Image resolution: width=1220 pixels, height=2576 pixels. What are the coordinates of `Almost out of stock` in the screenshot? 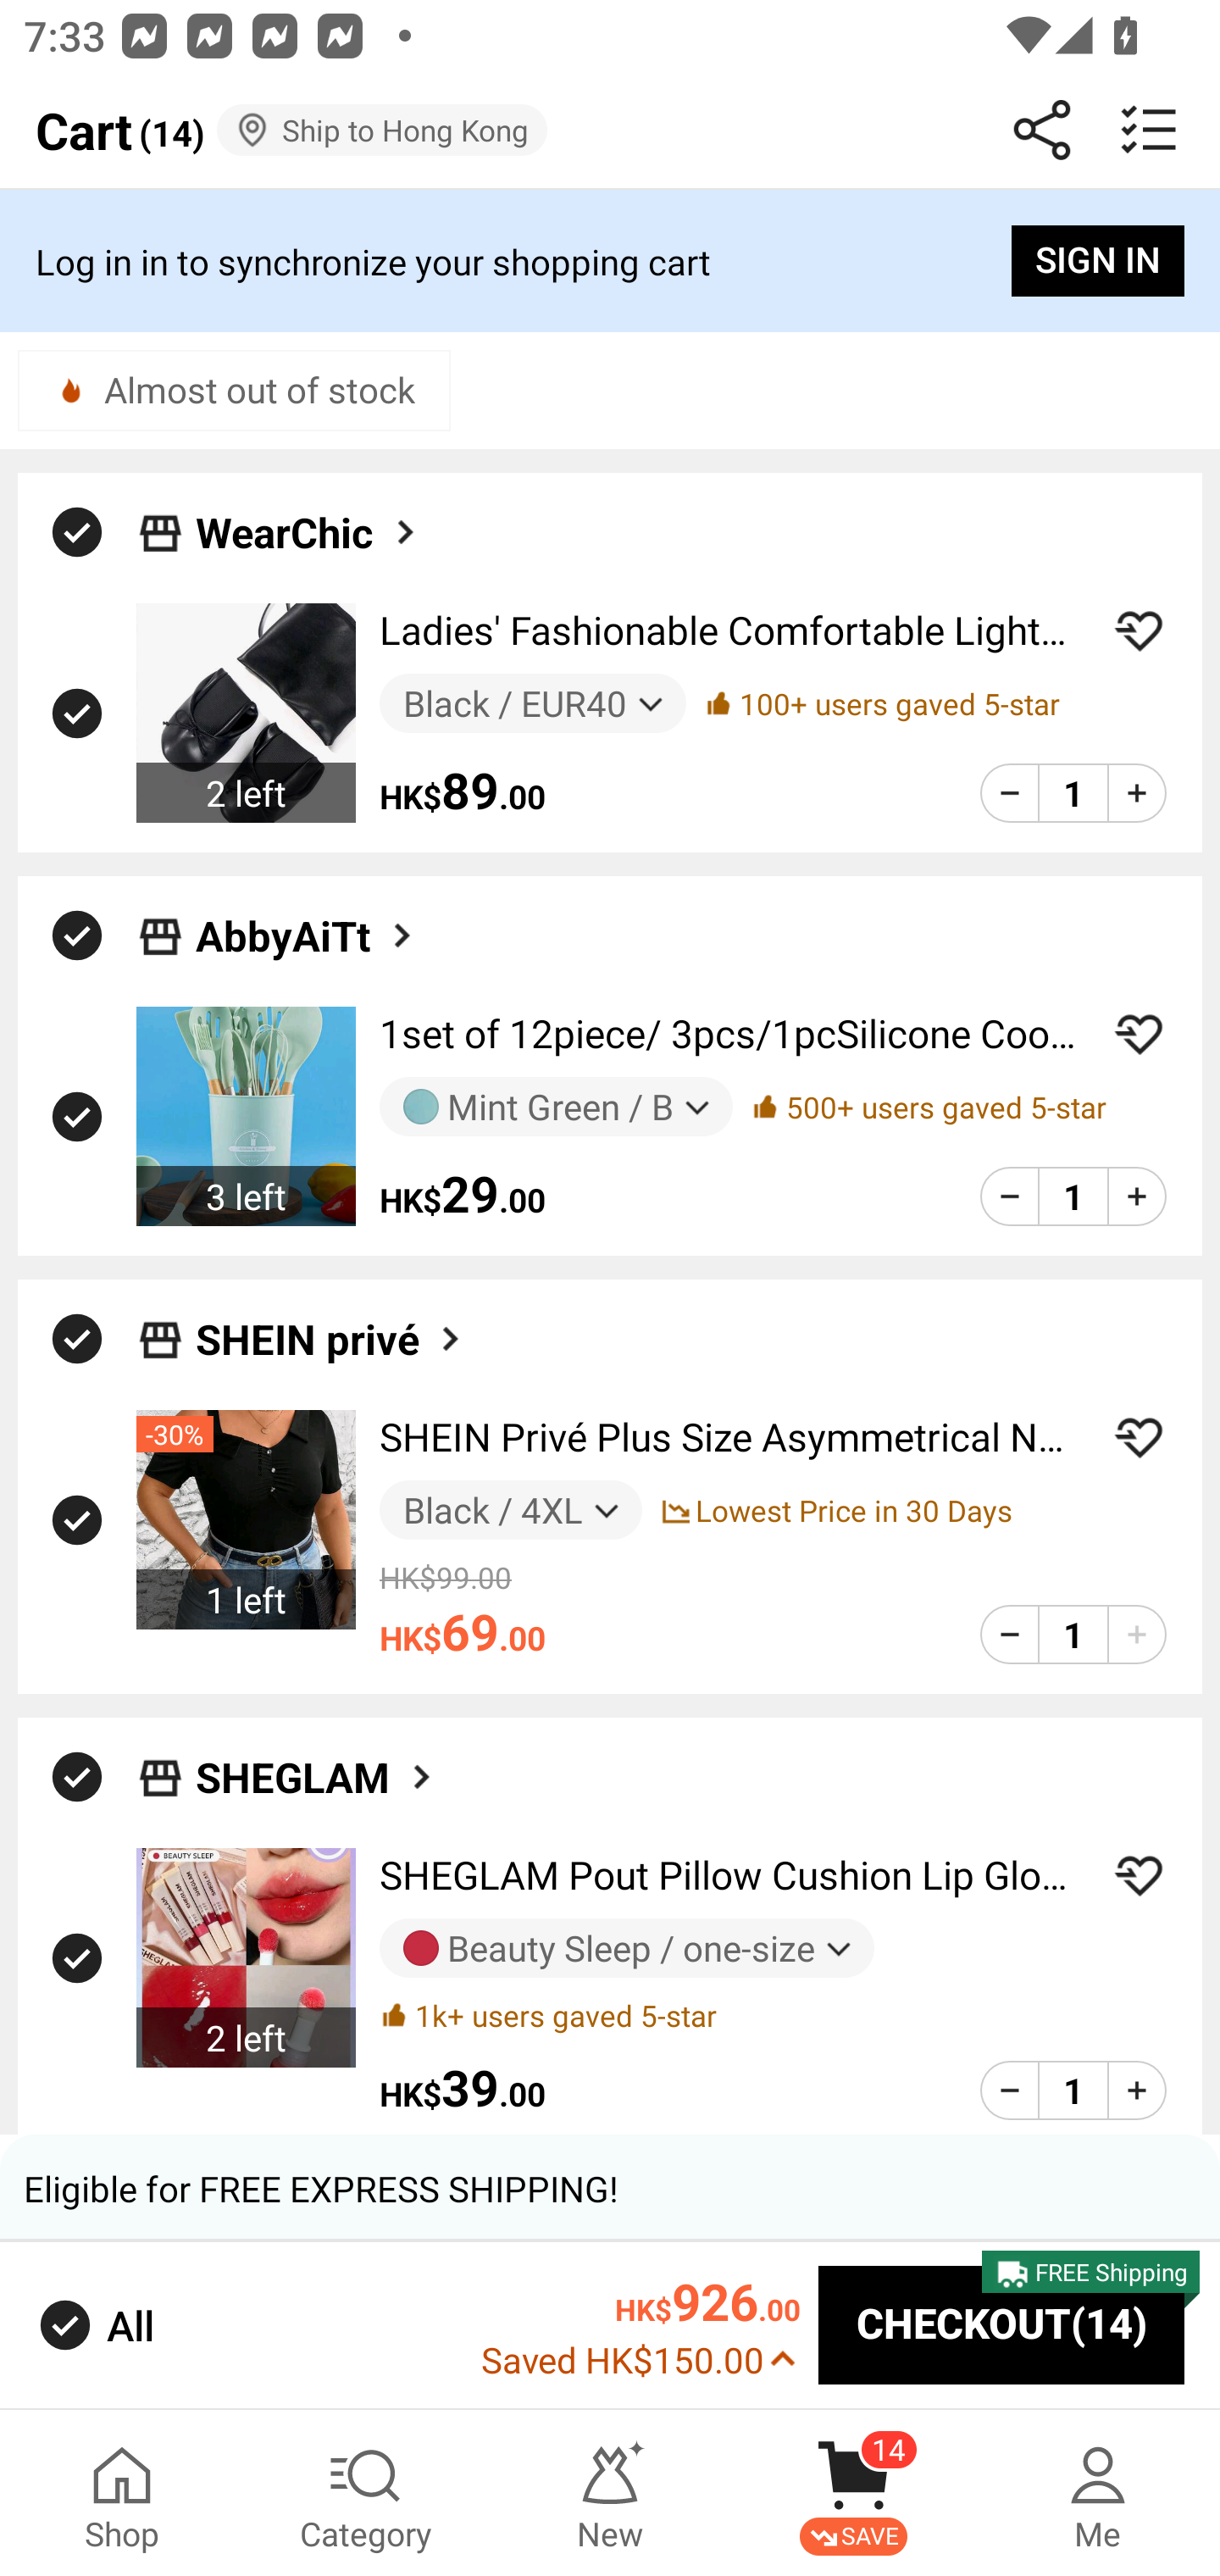 It's located at (234, 390).